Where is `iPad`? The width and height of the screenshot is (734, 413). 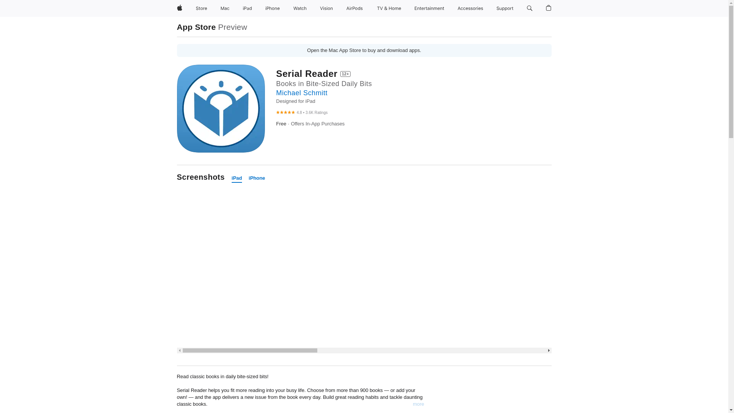
iPad is located at coordinates (247, 8).